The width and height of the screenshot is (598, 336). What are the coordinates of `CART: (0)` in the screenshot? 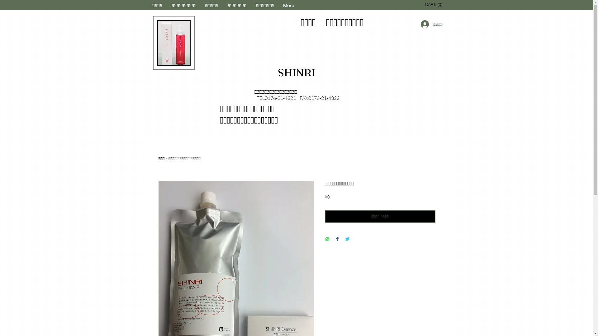 It's located at (434, 4).